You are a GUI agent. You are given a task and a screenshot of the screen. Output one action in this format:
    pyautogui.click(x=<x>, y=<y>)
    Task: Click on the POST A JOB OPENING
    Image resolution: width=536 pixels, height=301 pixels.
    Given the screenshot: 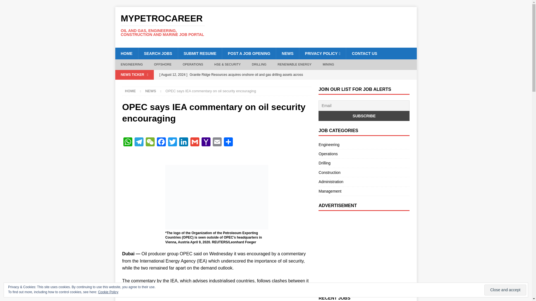 What is the action you would take?
    pyautogui.click(x=249, y=53)
    